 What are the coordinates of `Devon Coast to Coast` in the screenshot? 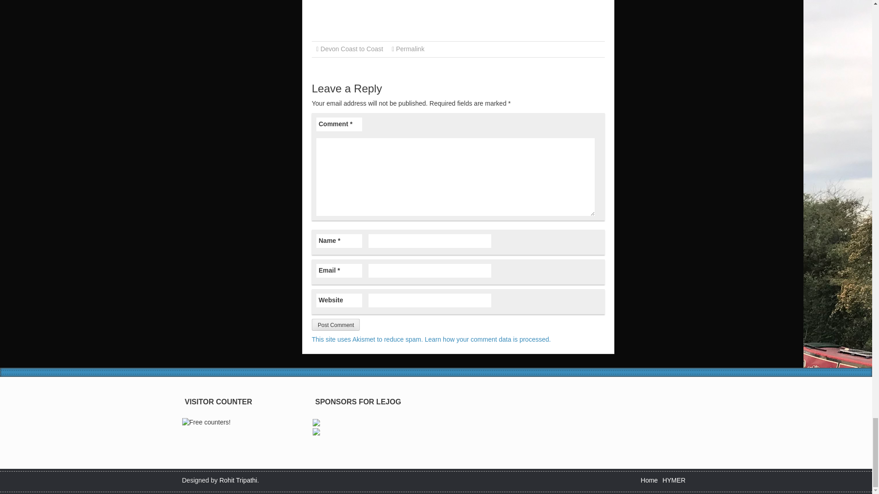 It's located at (352, 48).